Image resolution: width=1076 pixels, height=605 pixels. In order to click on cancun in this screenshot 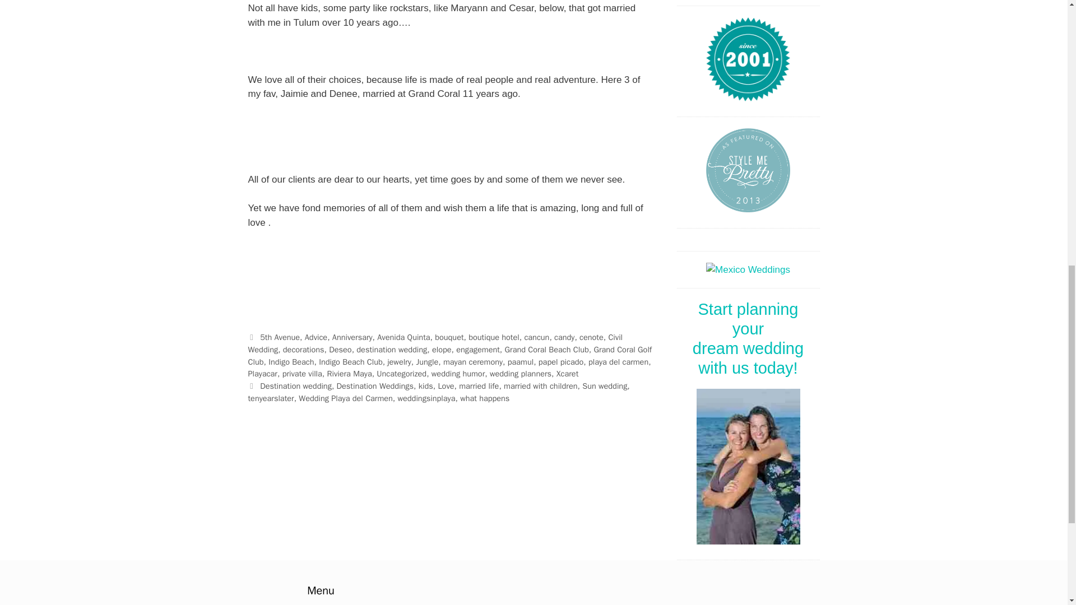, I will do `click(536, 337)`.